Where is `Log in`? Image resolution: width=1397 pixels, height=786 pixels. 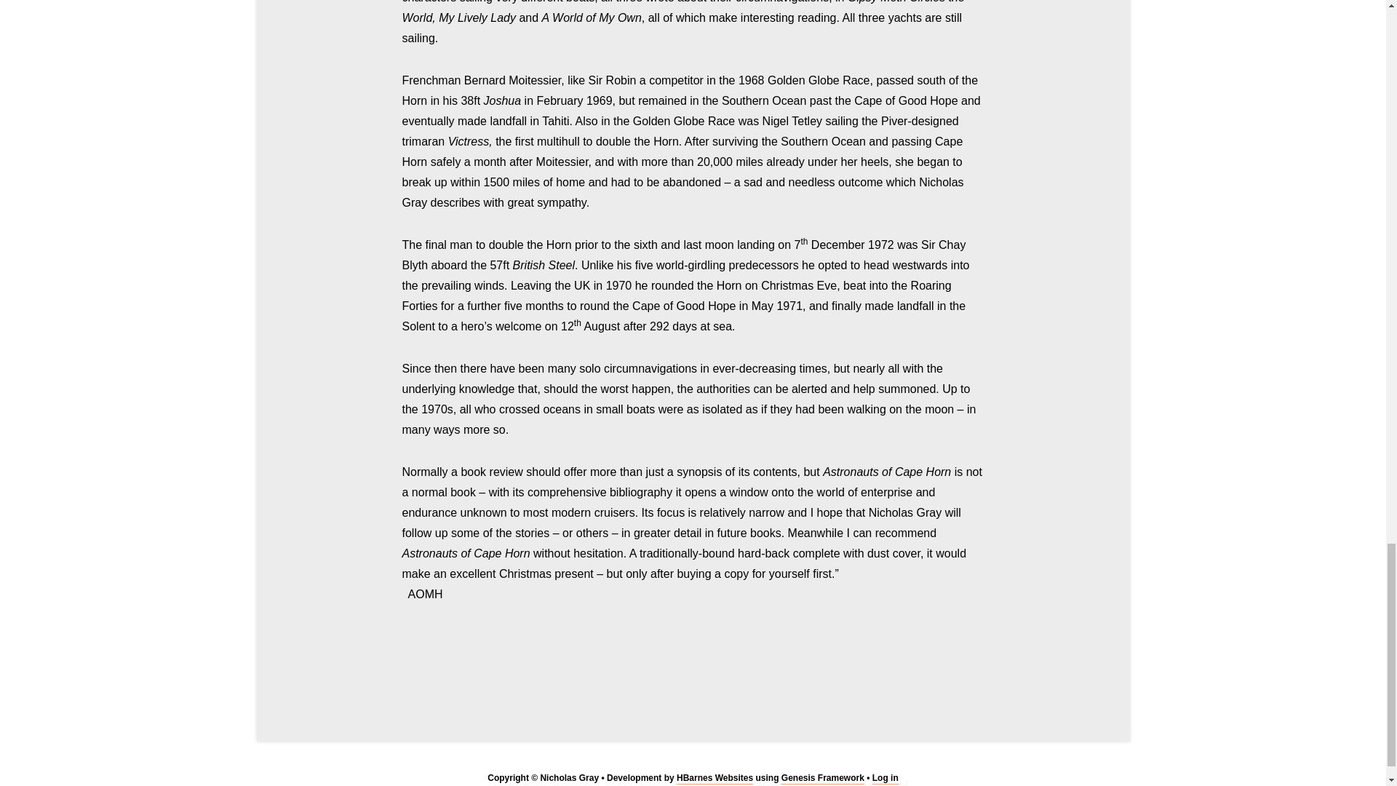
Log in is located at coordinates (885, 778).